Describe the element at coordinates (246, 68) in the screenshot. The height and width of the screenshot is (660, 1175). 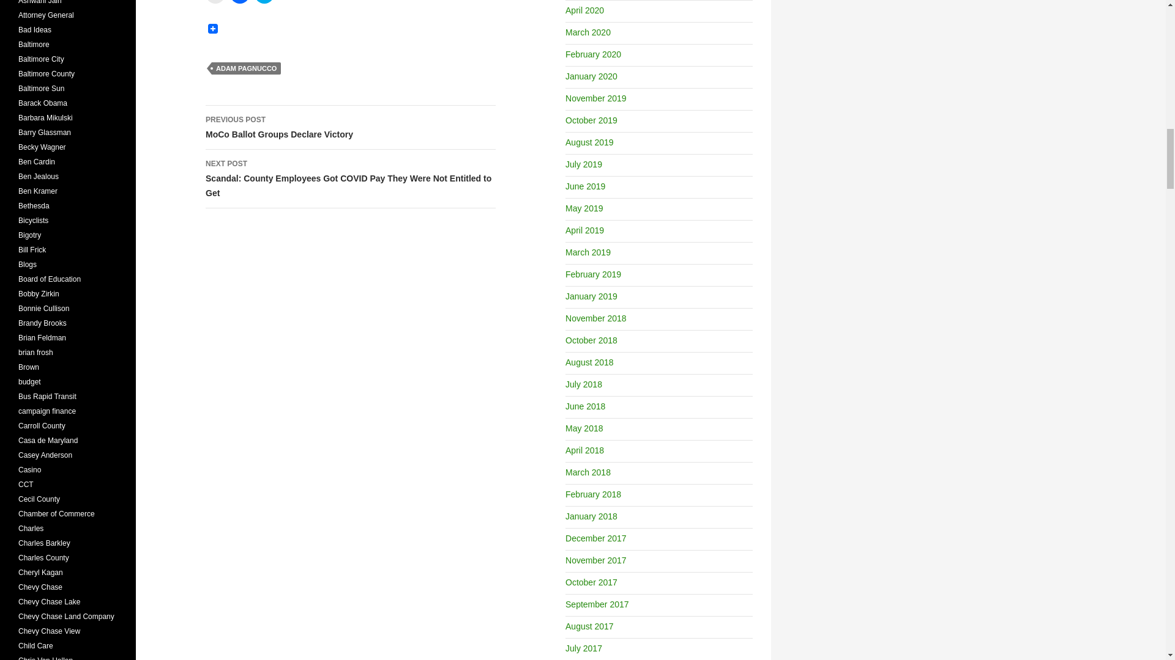
I see `ADAM PAGNUCCO` at that location.